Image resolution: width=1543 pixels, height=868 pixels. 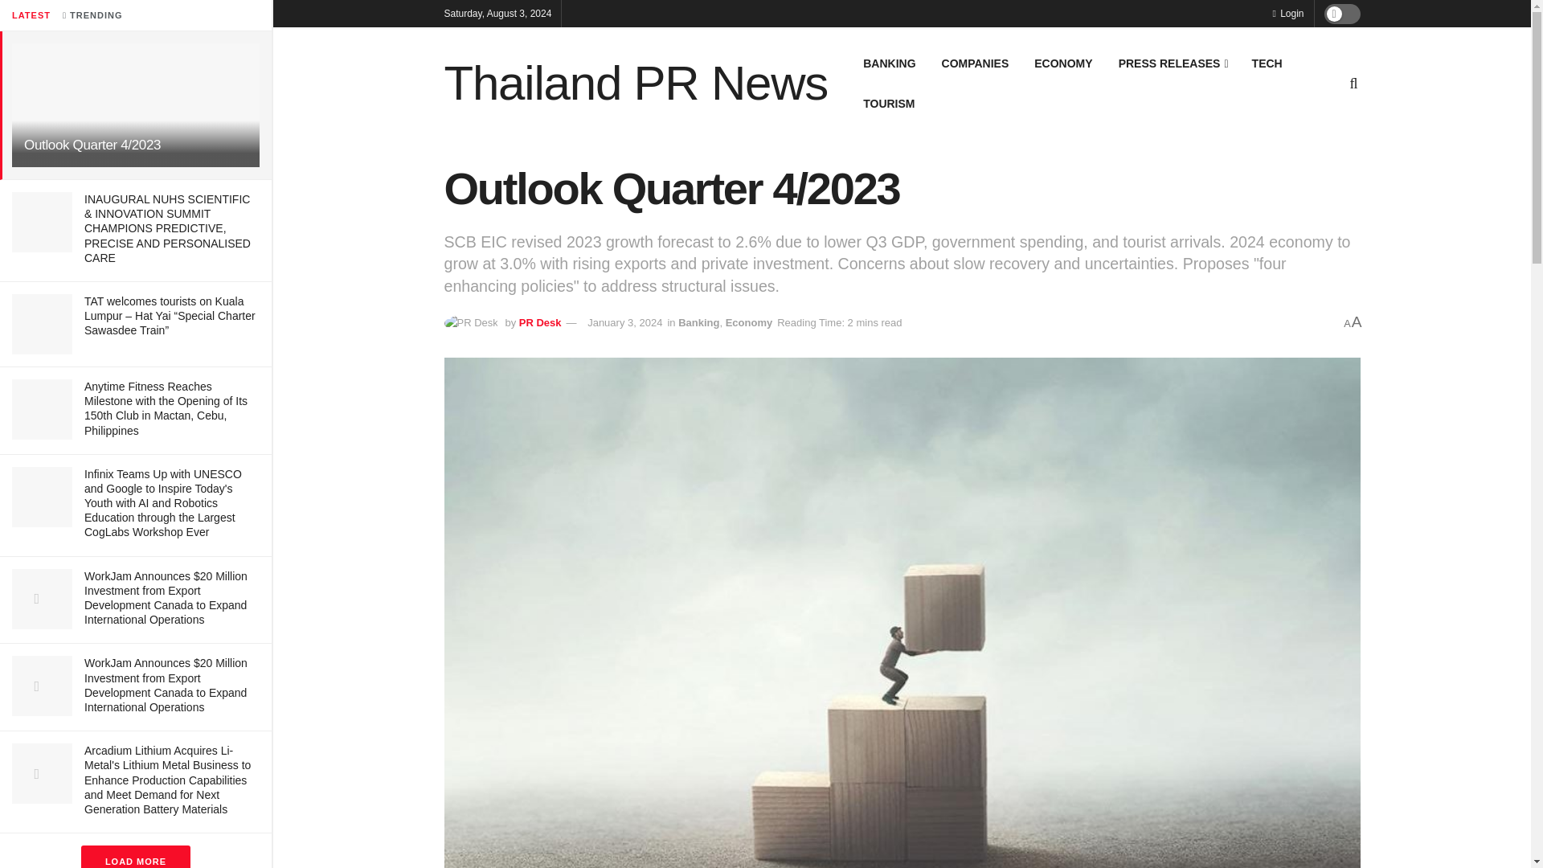 I want to click on Login, so click(x=1287, y=13).